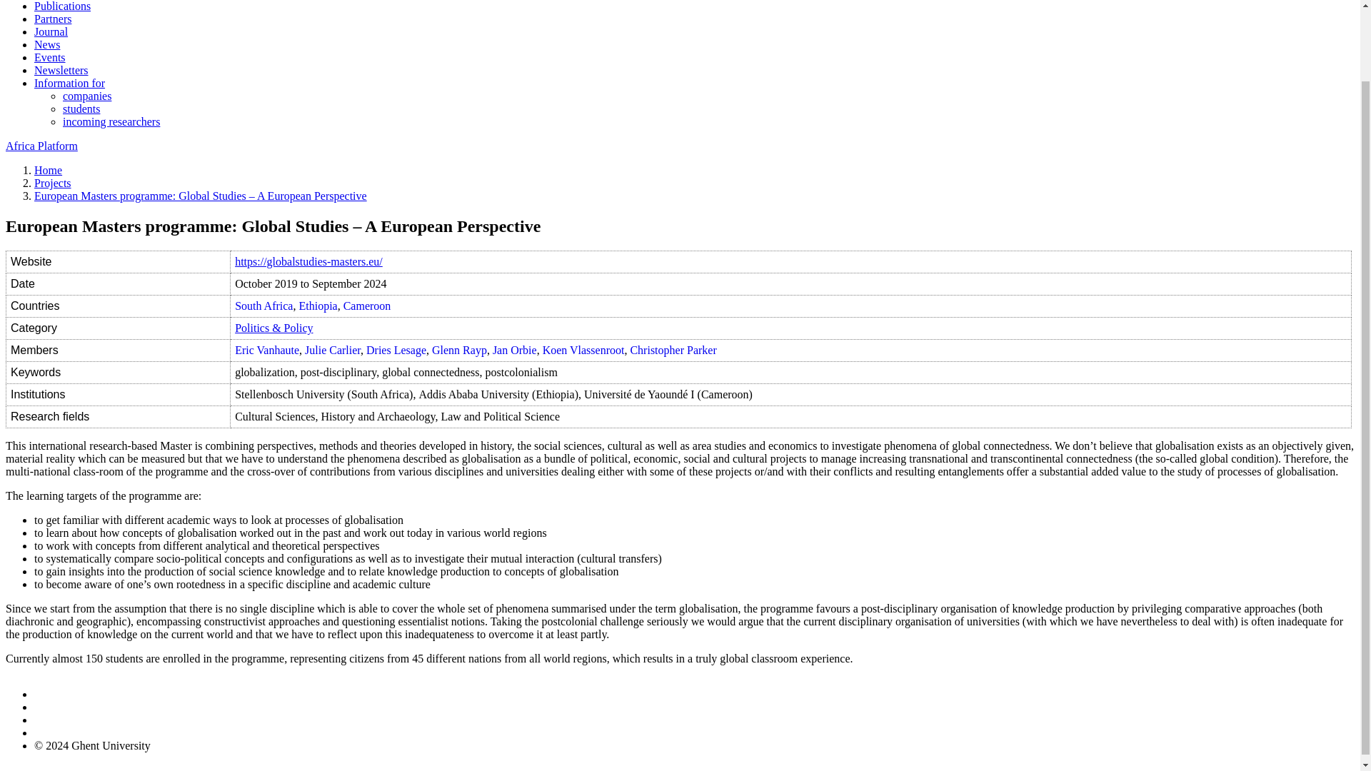 The image size is (1371, 771). Describe the element at coordinates (62, 6) in the screenshot. I see `Publications` at that location.